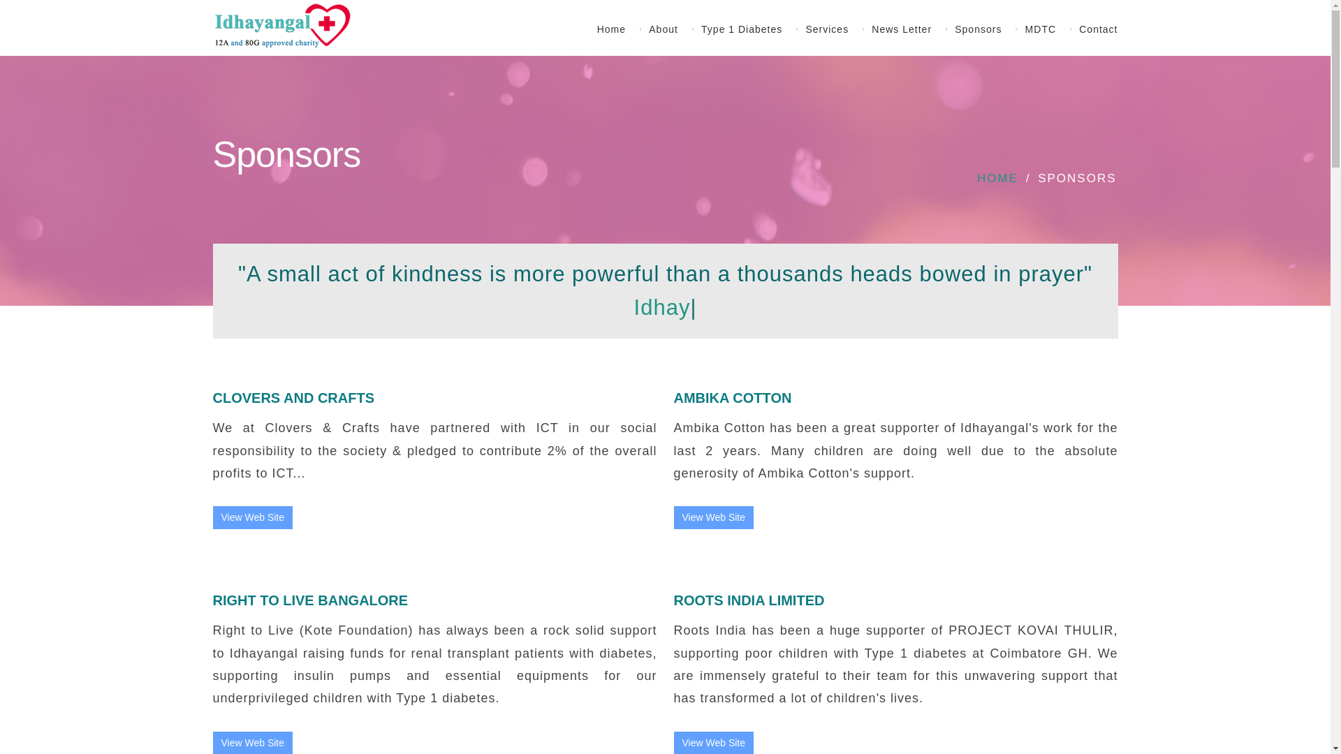 The image size is (1341, 754). I want to click on View Web Site, so click(251, 743).